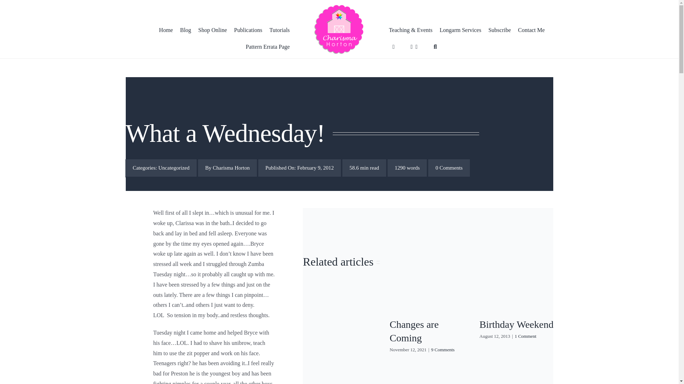  Describe the element at coordinates (185, 31) in the screenshot. I see `Blog` at that location.